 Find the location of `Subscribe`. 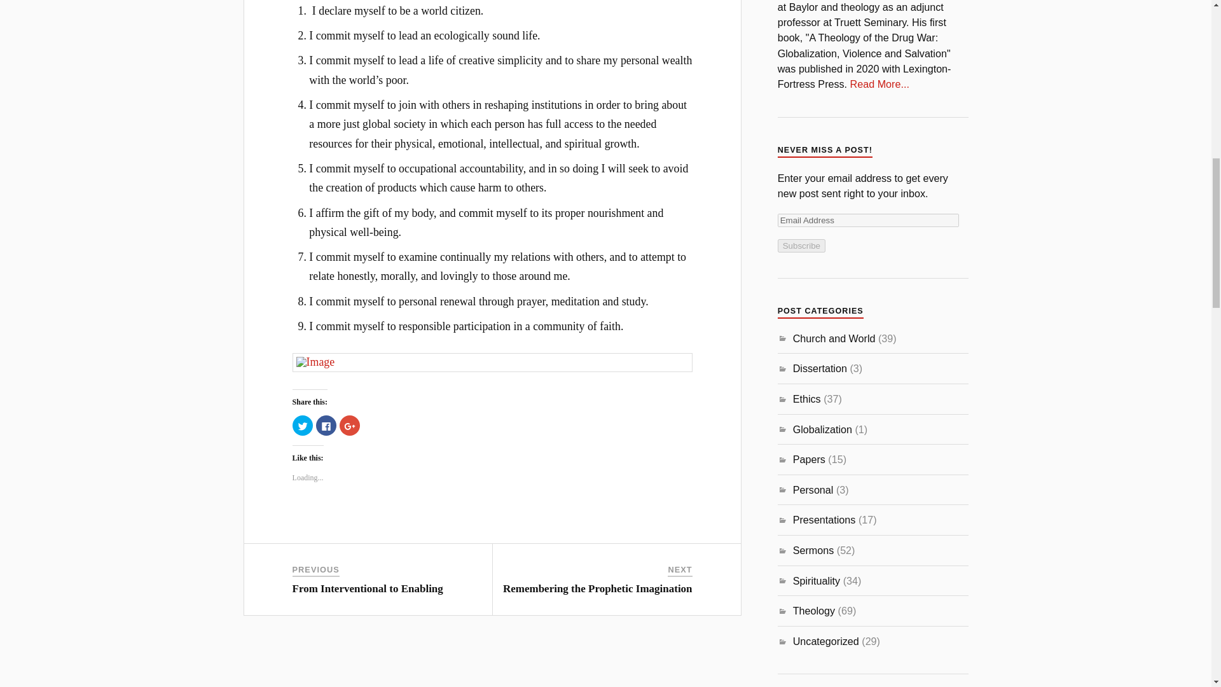

Subscribe is located at coordinates (801, 246).